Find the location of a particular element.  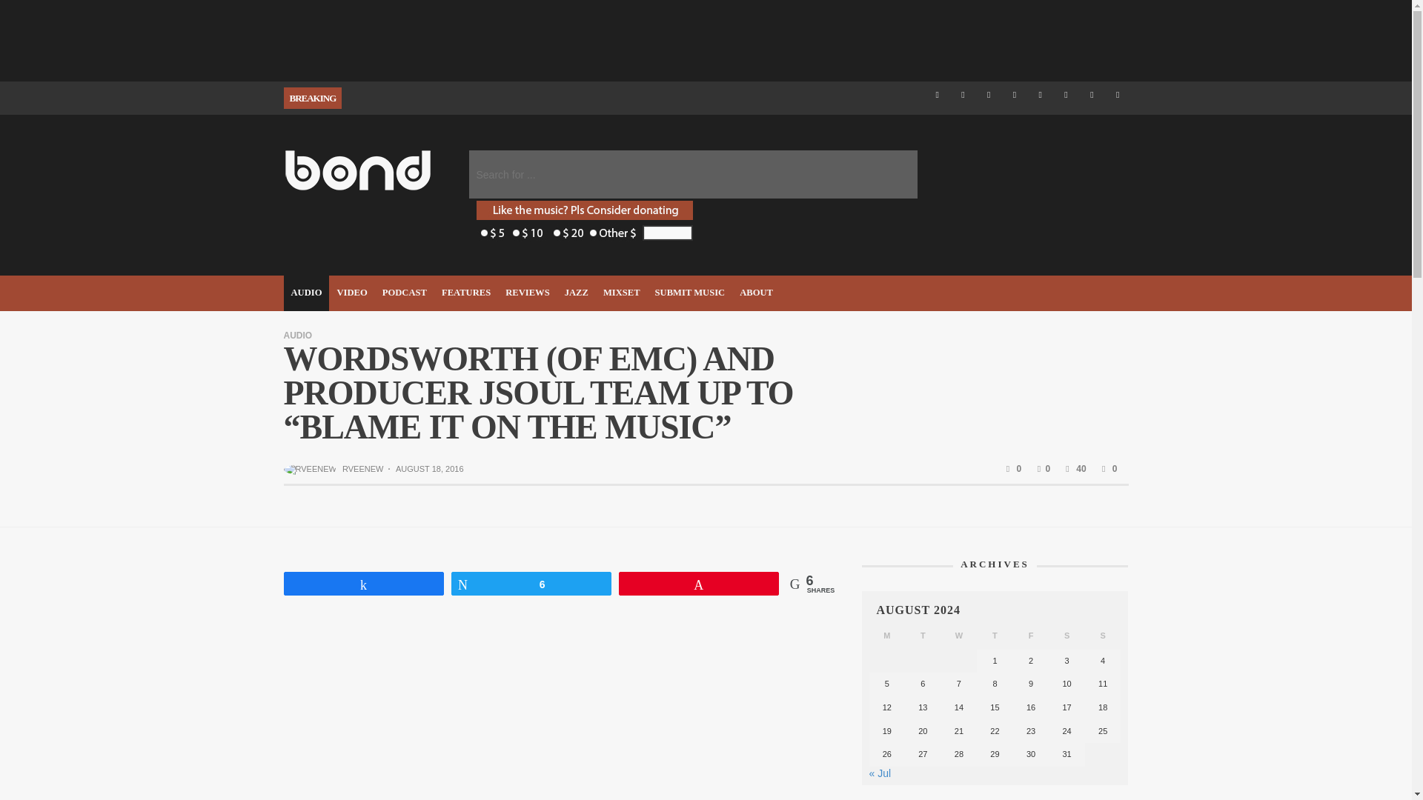

Pinterest is located at coordinates (1040, 95).